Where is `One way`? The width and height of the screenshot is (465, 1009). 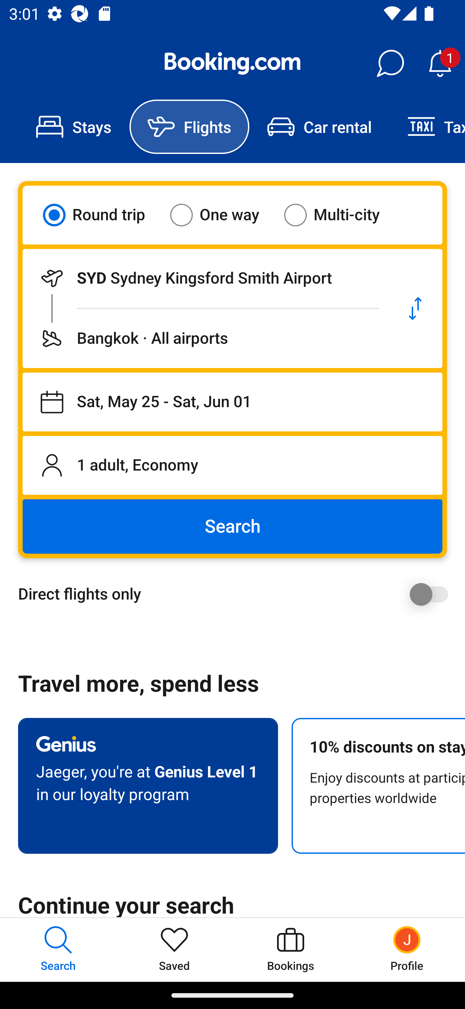
One way is located at coordinates (222, 215).